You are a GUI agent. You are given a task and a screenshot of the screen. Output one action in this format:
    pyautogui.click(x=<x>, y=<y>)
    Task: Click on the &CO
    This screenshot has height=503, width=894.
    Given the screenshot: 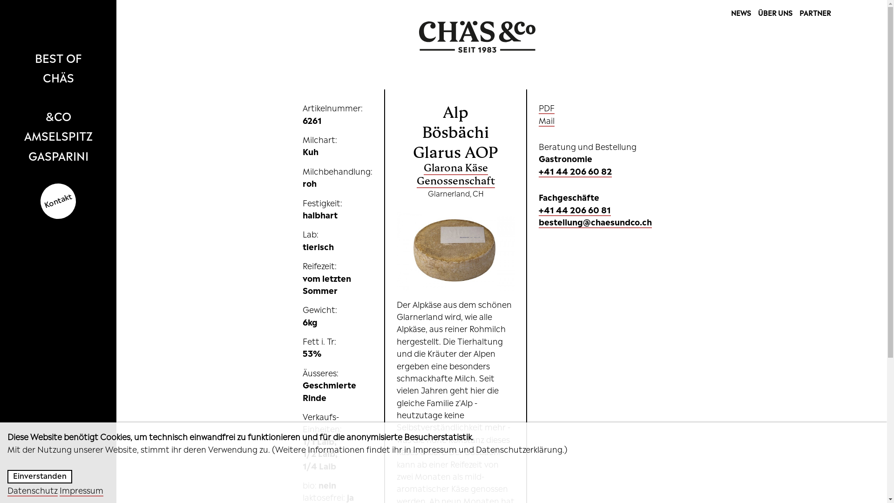 What is the action you would take?
    pyautogui.click(x=58, y=116)
    